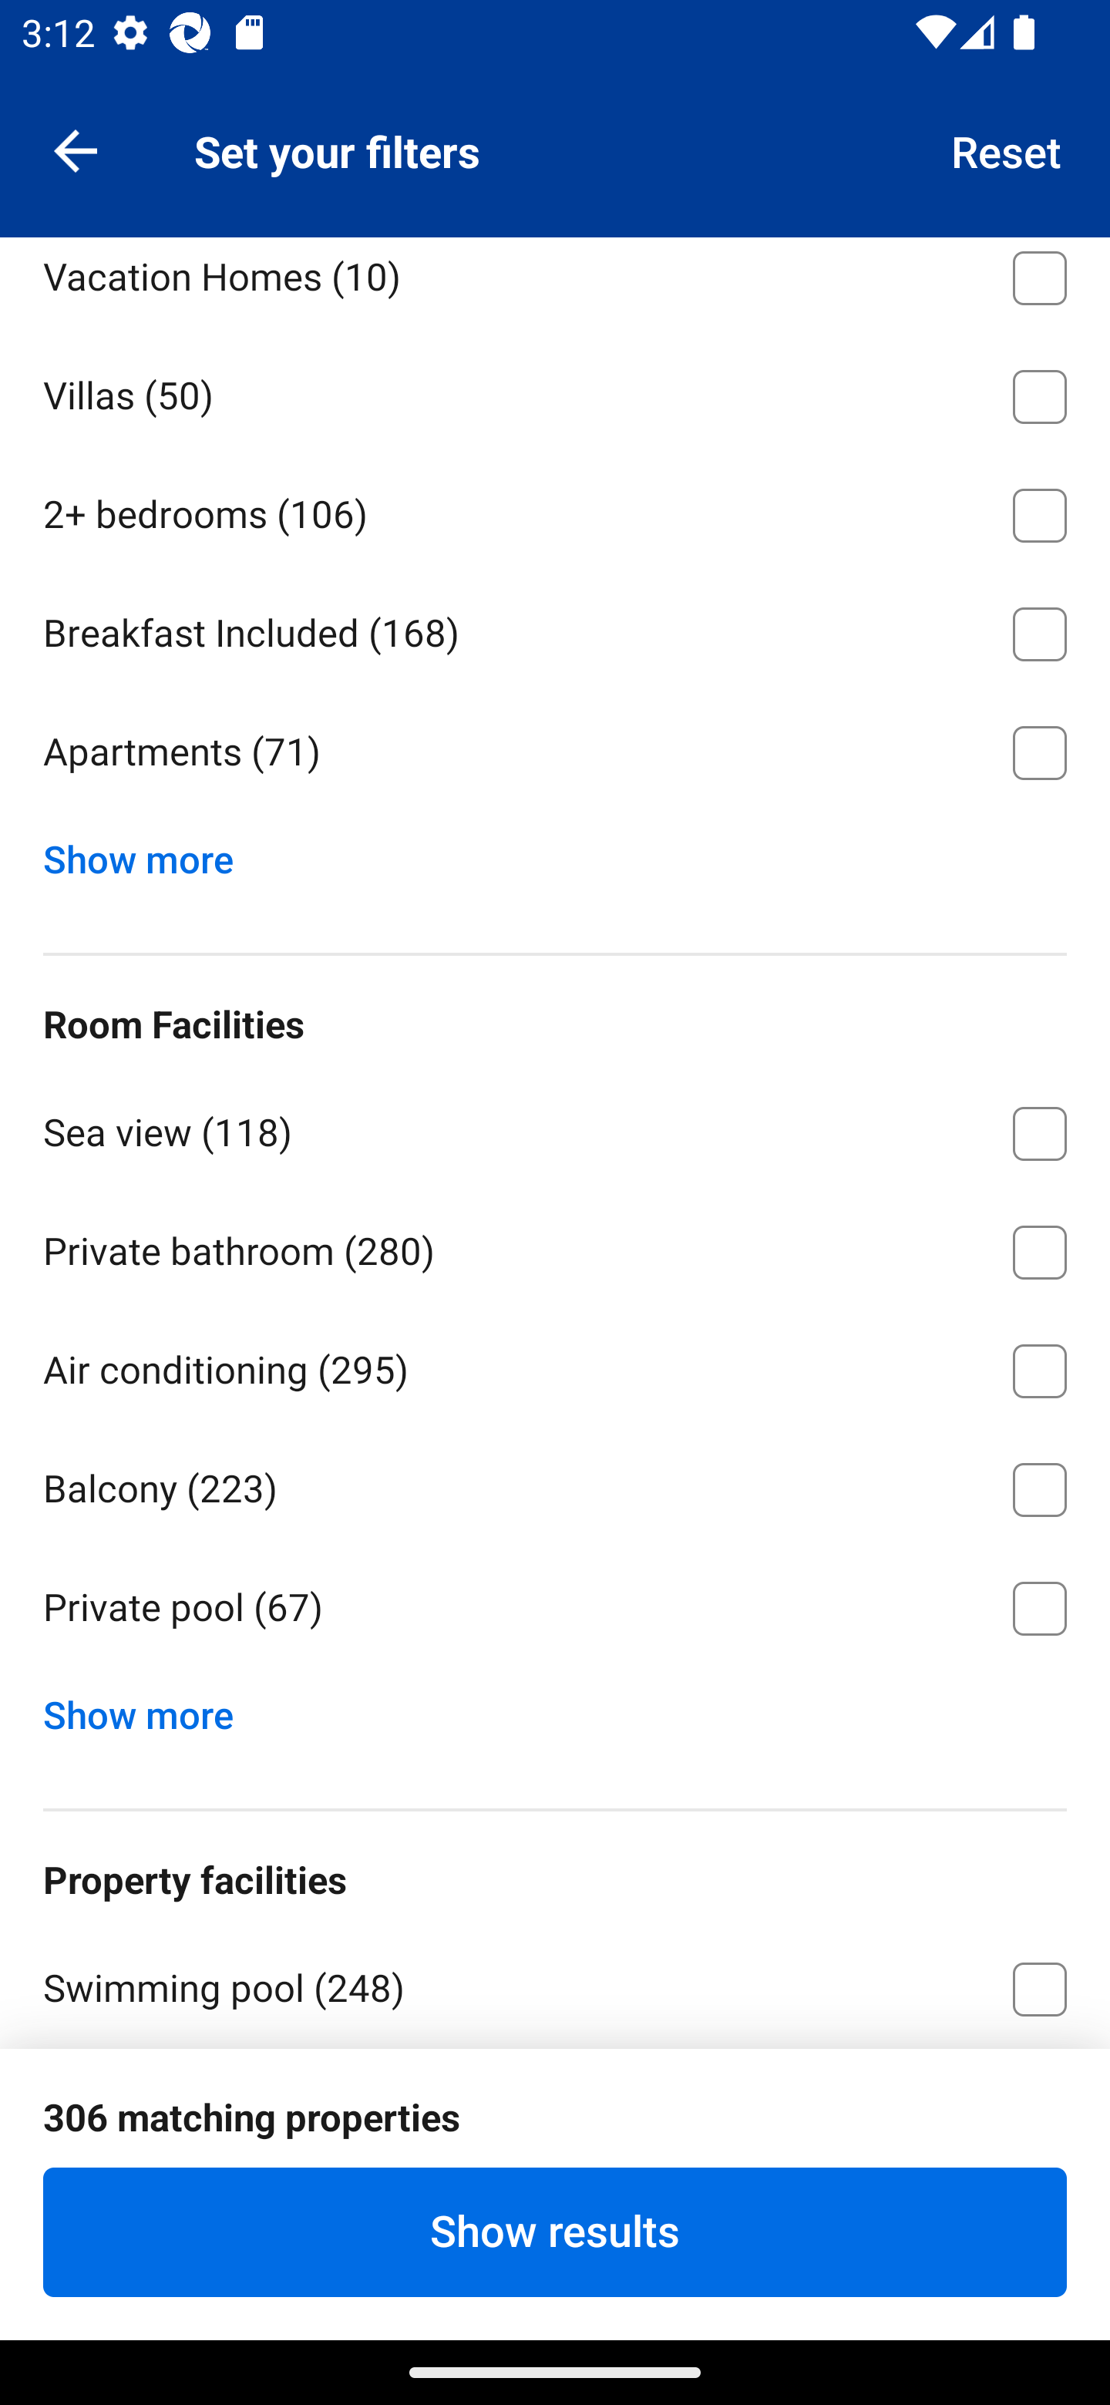 The height and width of the screenshot is (2405, 1110). What do you see at coordinates (555, 1485) in the screenshot?
I see `Balcony ⁦(223)` at bounding box center [555, 1485].